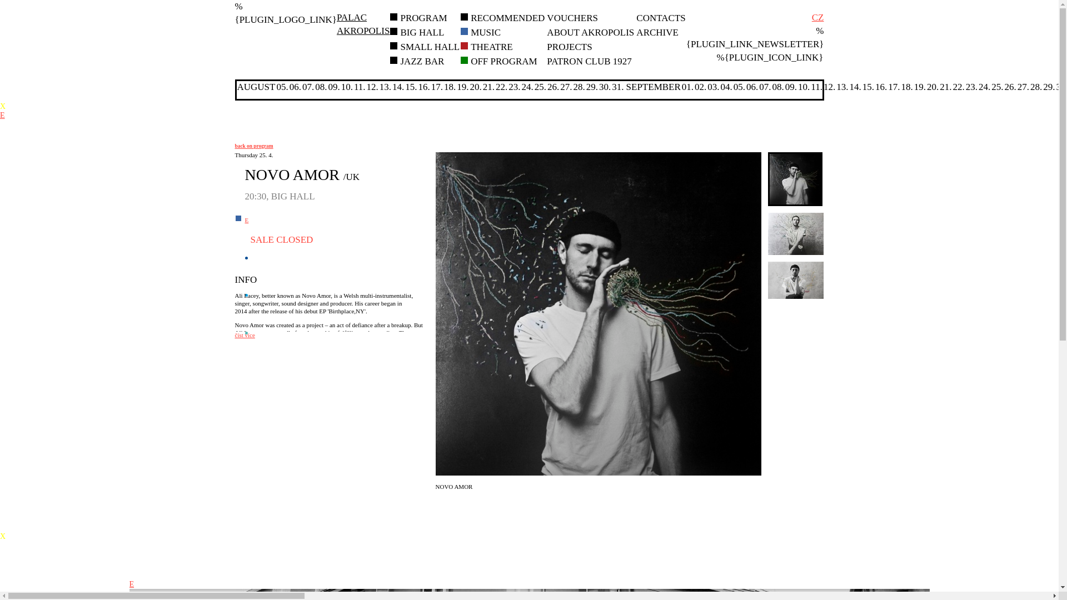 This screenshot has height=600, width=1067. I want to click on PROGRAM, so click(423, 18).